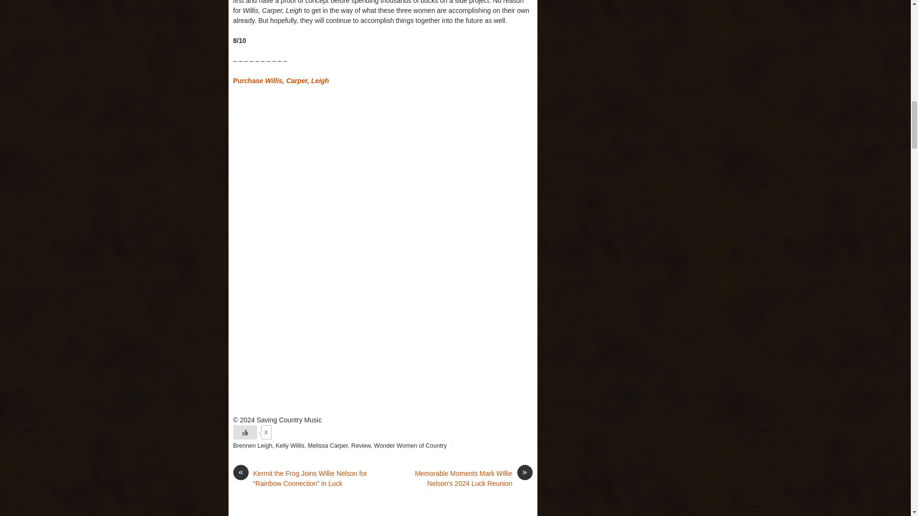 The height and width of the screenshot is (516, 918). Describe the element at coordinates (328, 445) in the screenshot. I see `Melissa Carper` at that location.